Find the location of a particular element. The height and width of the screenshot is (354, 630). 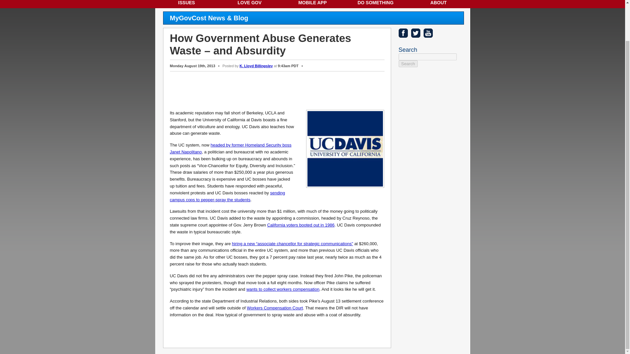

MOBILE APP is located at coordinates (312, 4).